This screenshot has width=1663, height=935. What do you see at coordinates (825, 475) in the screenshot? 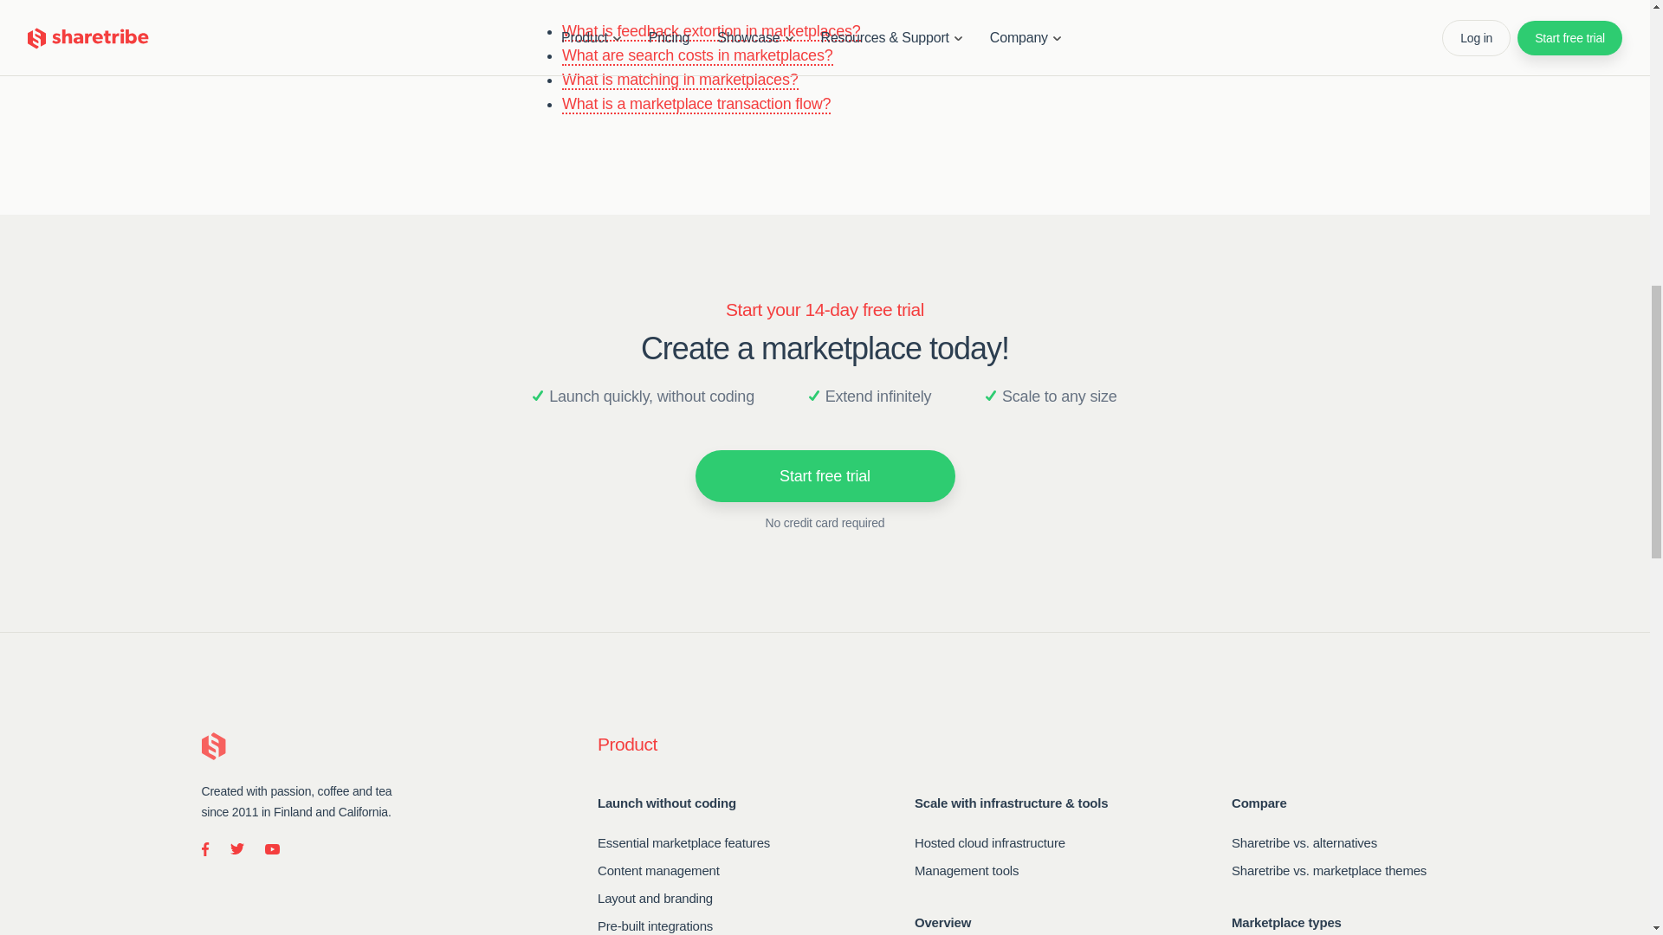
I see `Start free trial` at bounding box center [825, 475].